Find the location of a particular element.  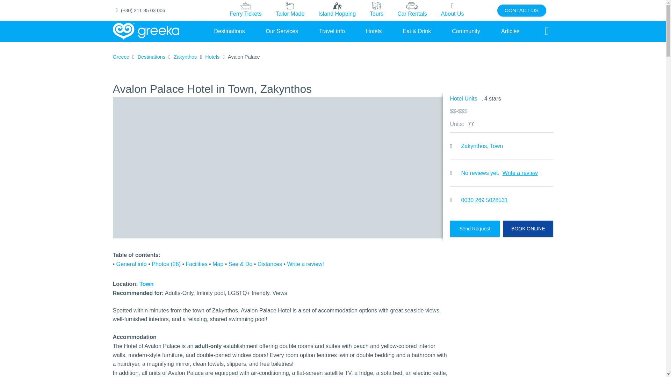

Send Request is located at coordinates (475, 228).